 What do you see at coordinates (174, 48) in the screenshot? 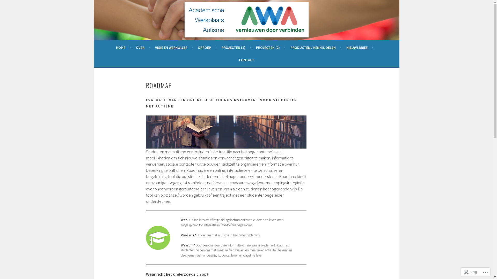
I see `VISIE EN WERKWIJZE` at bounding box center [174, 48].